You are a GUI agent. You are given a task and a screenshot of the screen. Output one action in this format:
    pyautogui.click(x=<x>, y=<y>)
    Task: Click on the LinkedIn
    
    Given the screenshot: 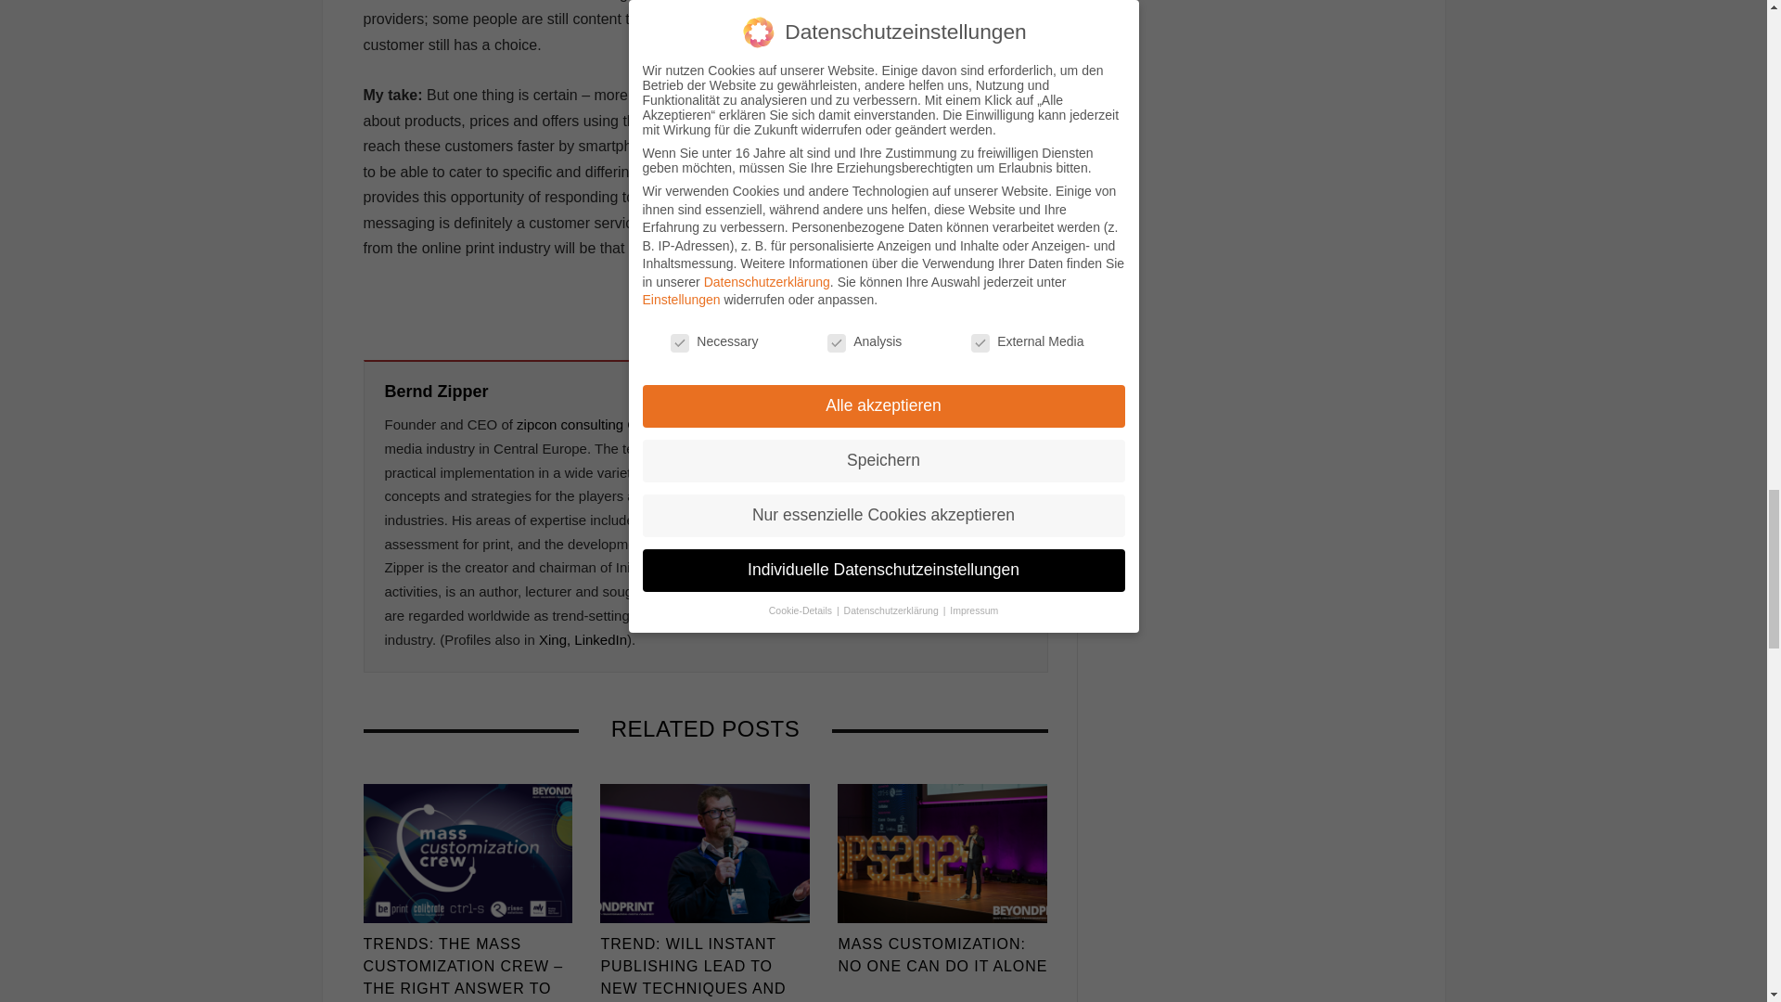 What is the action you would take?
    pyautogui.click(x=989, y=304)
    